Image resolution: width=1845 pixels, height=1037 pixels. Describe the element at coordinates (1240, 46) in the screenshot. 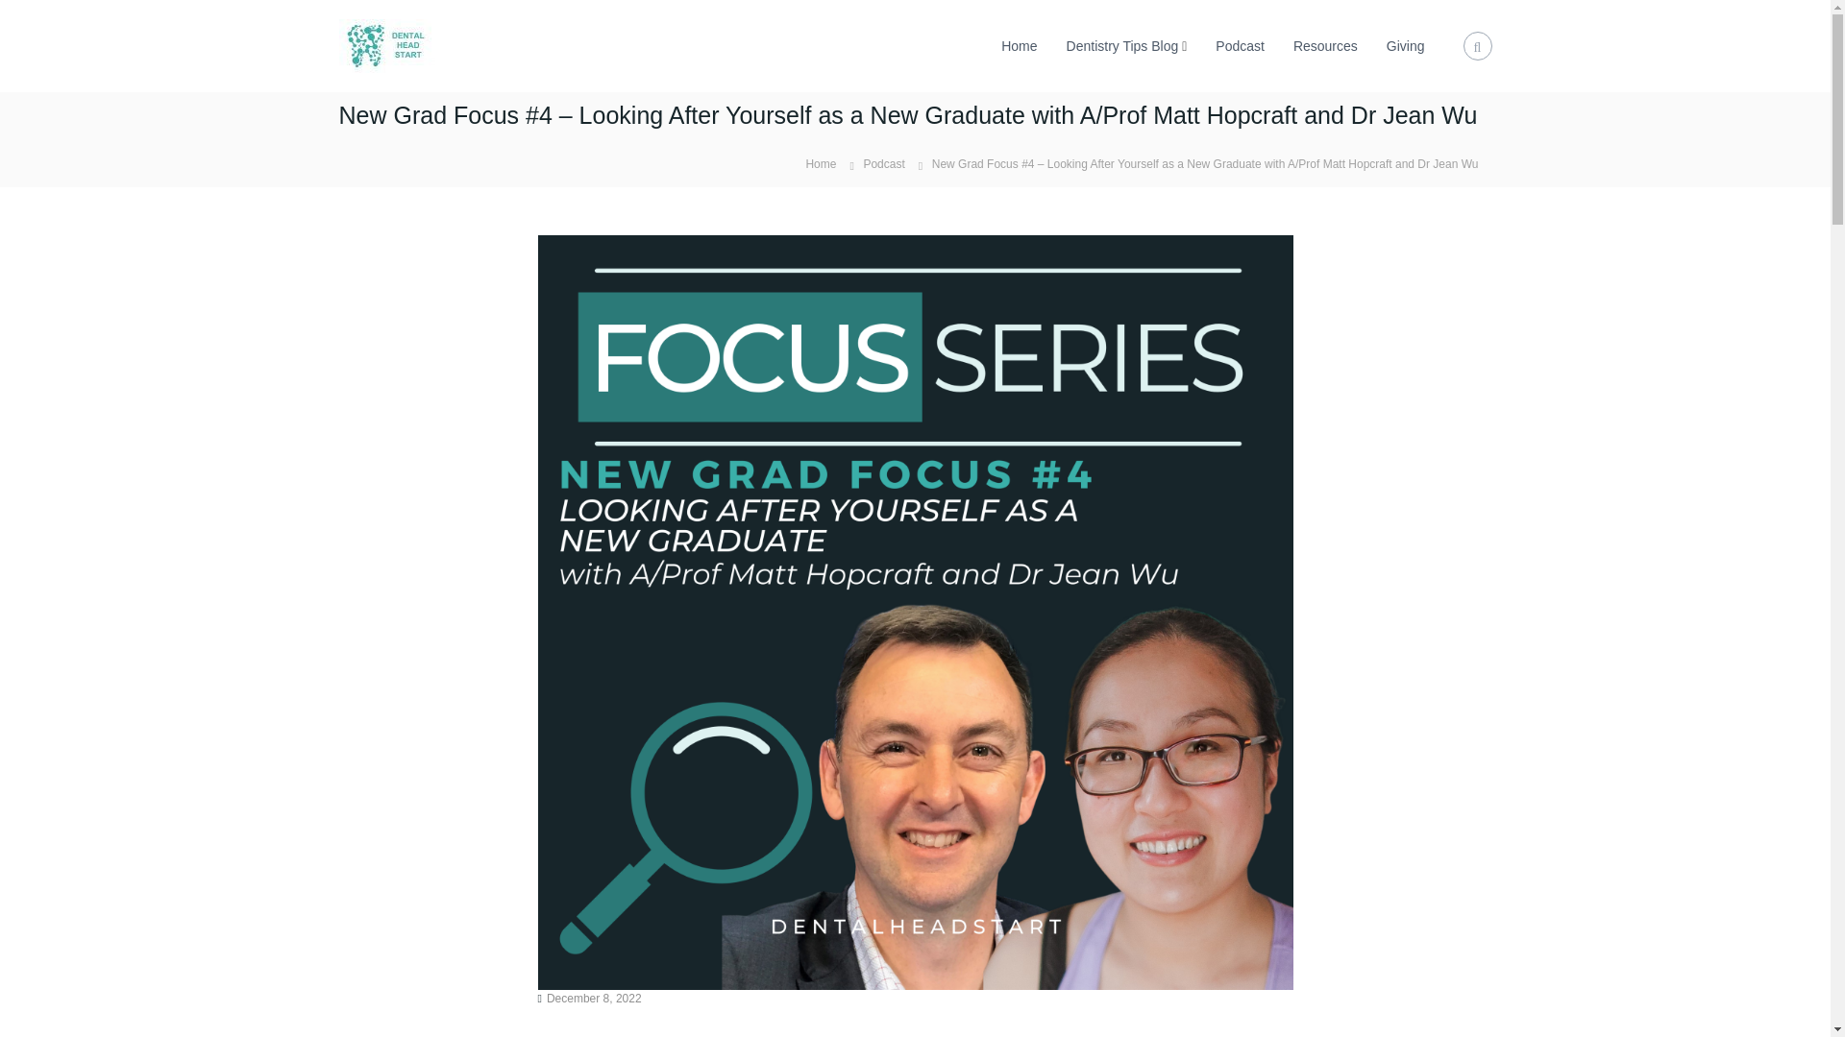

I see `Podcast` at that location.